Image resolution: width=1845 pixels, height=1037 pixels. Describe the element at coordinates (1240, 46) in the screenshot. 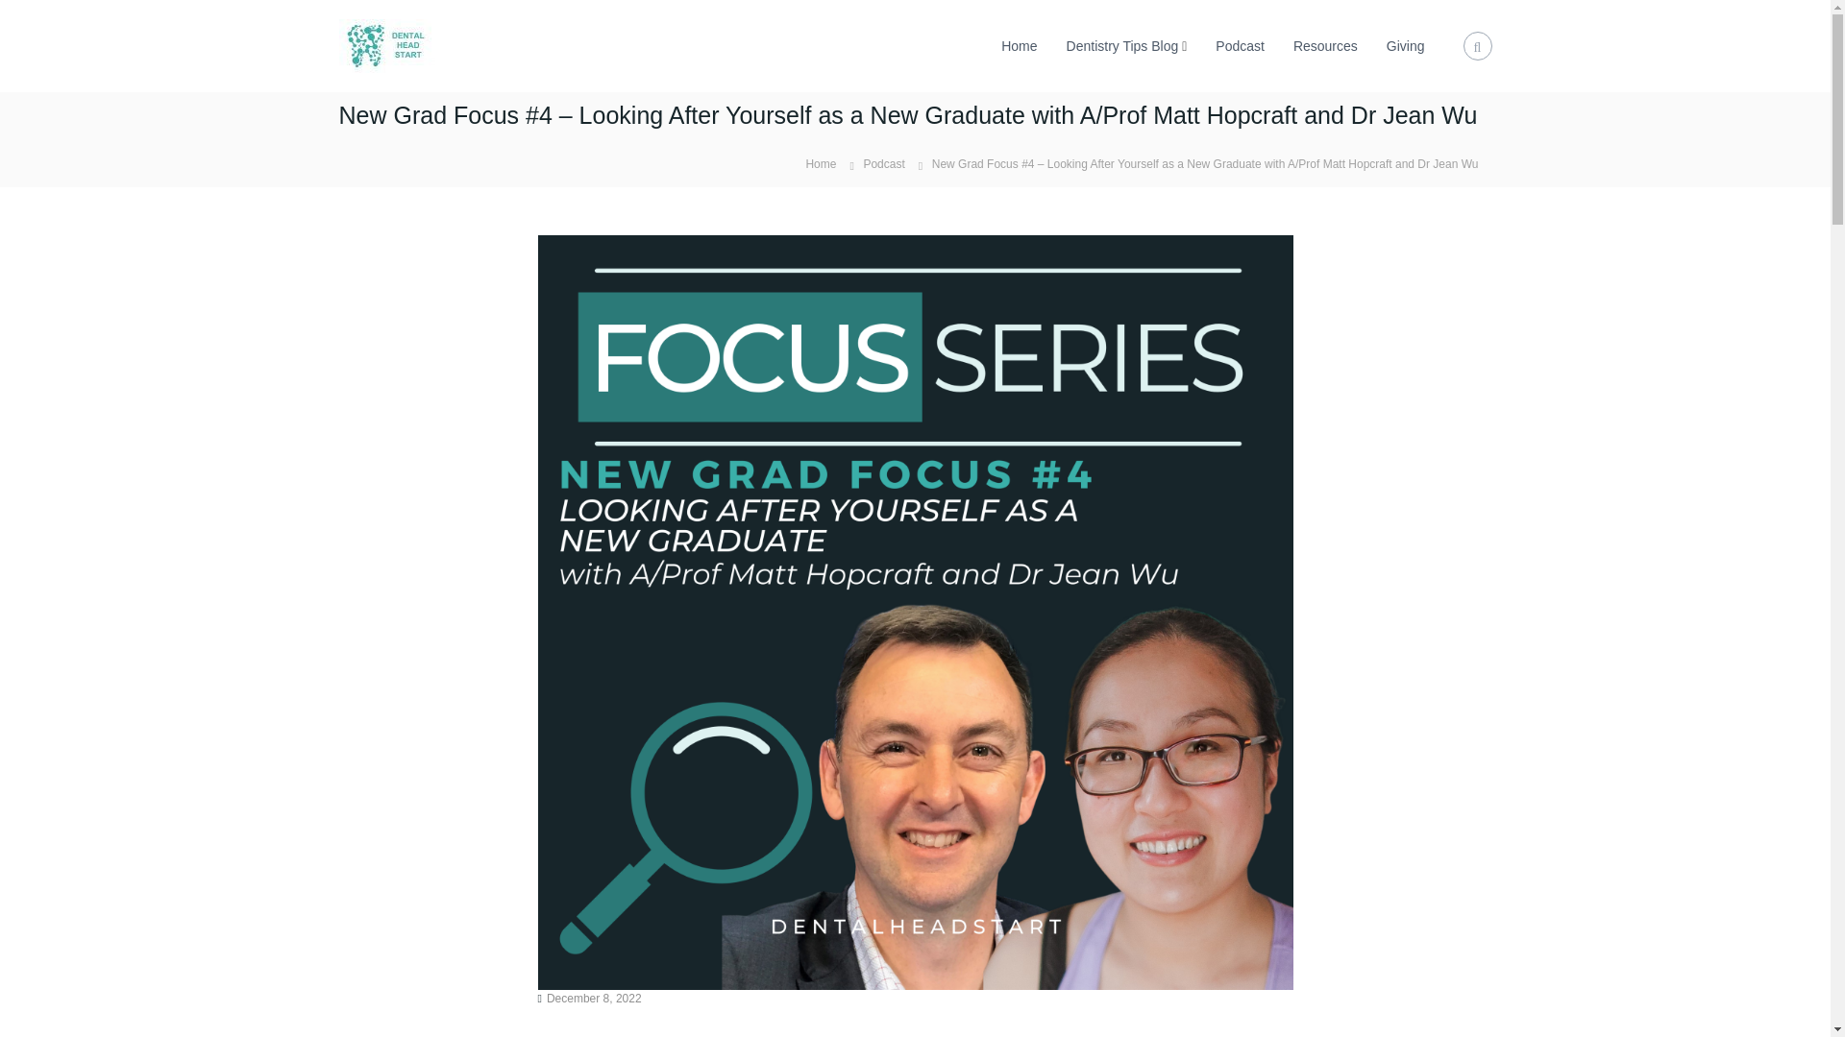

I see `Podcast` at that location.